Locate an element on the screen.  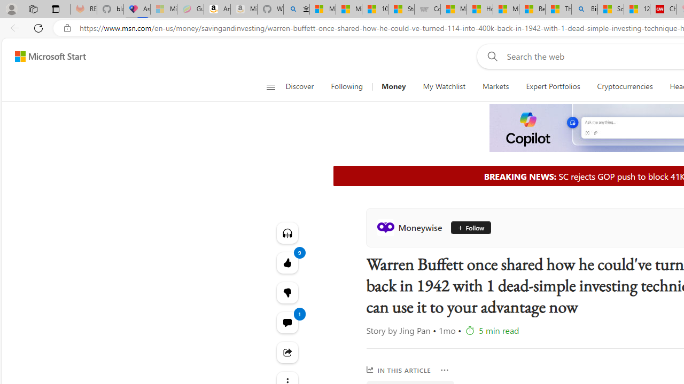
My Watchlist is located at coordinates (444, 86).